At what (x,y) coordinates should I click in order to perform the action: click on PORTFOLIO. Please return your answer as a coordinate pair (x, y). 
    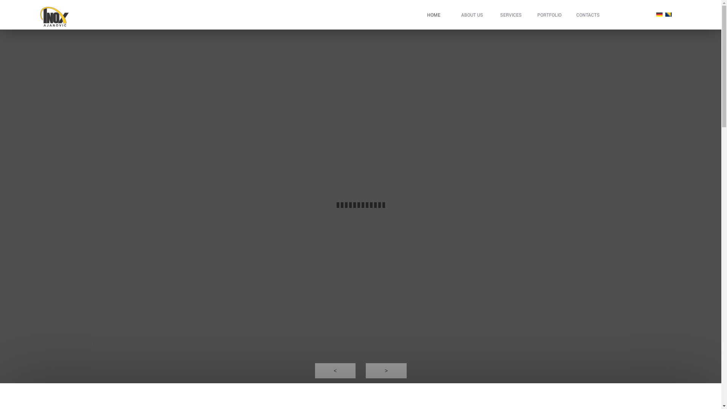
    Looking at the image, I should click on (549, 14).